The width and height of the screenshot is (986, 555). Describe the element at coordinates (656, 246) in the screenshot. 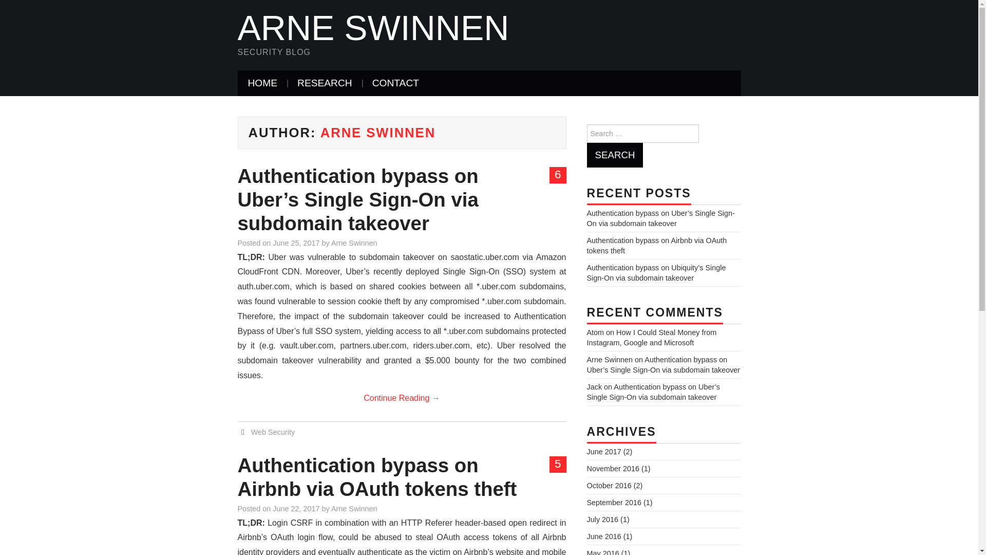

I see `Authentication bypass on Airbnb via OAuth tokens theft` at that location.